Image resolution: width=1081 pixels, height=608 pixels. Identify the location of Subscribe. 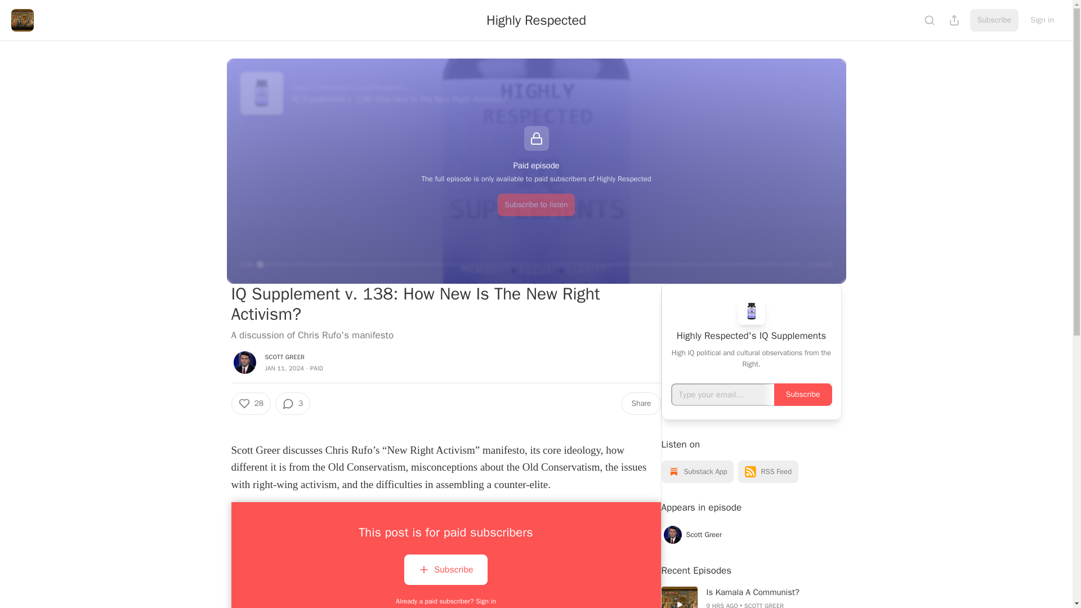
(446, 569).